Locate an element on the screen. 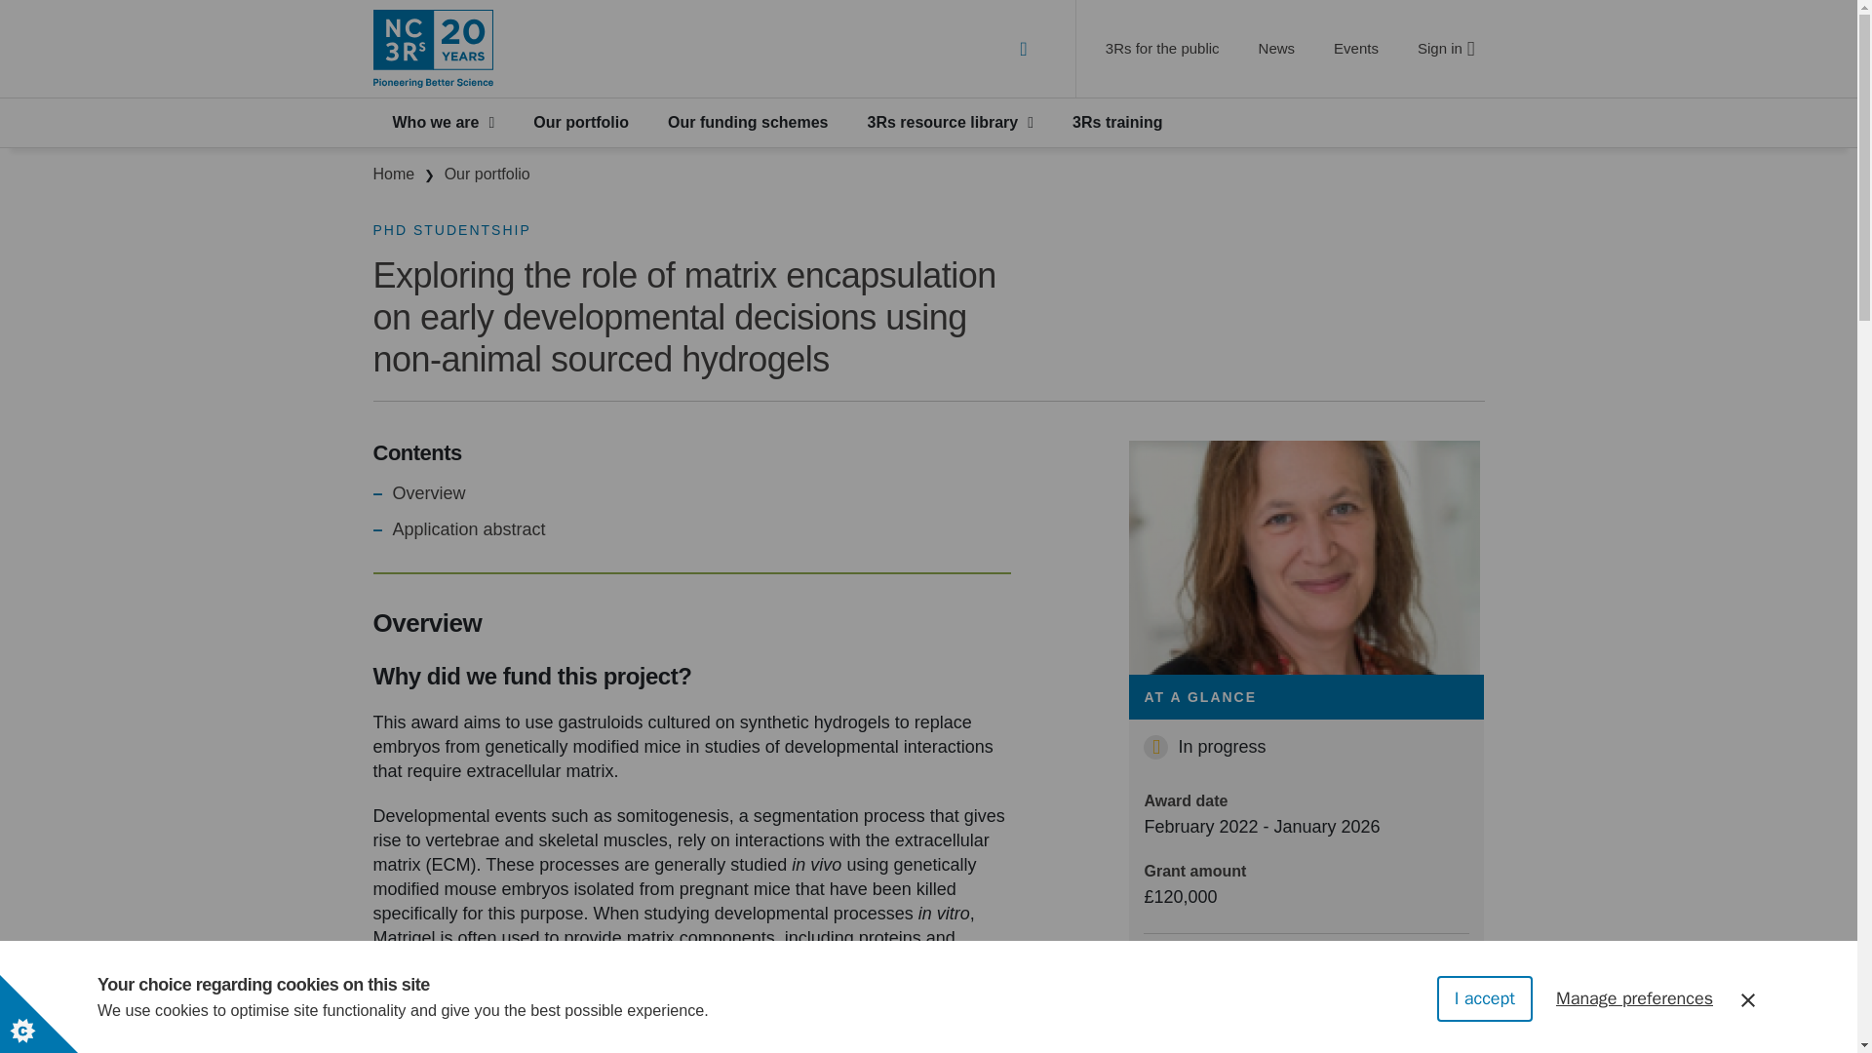 This screenshot has height=1053, width=1872. Our portfolio is located at coordinates (581, 123).